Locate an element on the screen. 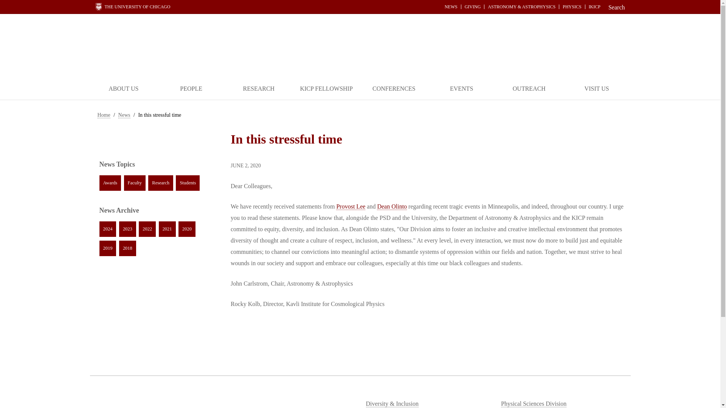  OUTREACH is located at coordinates (529, 89).